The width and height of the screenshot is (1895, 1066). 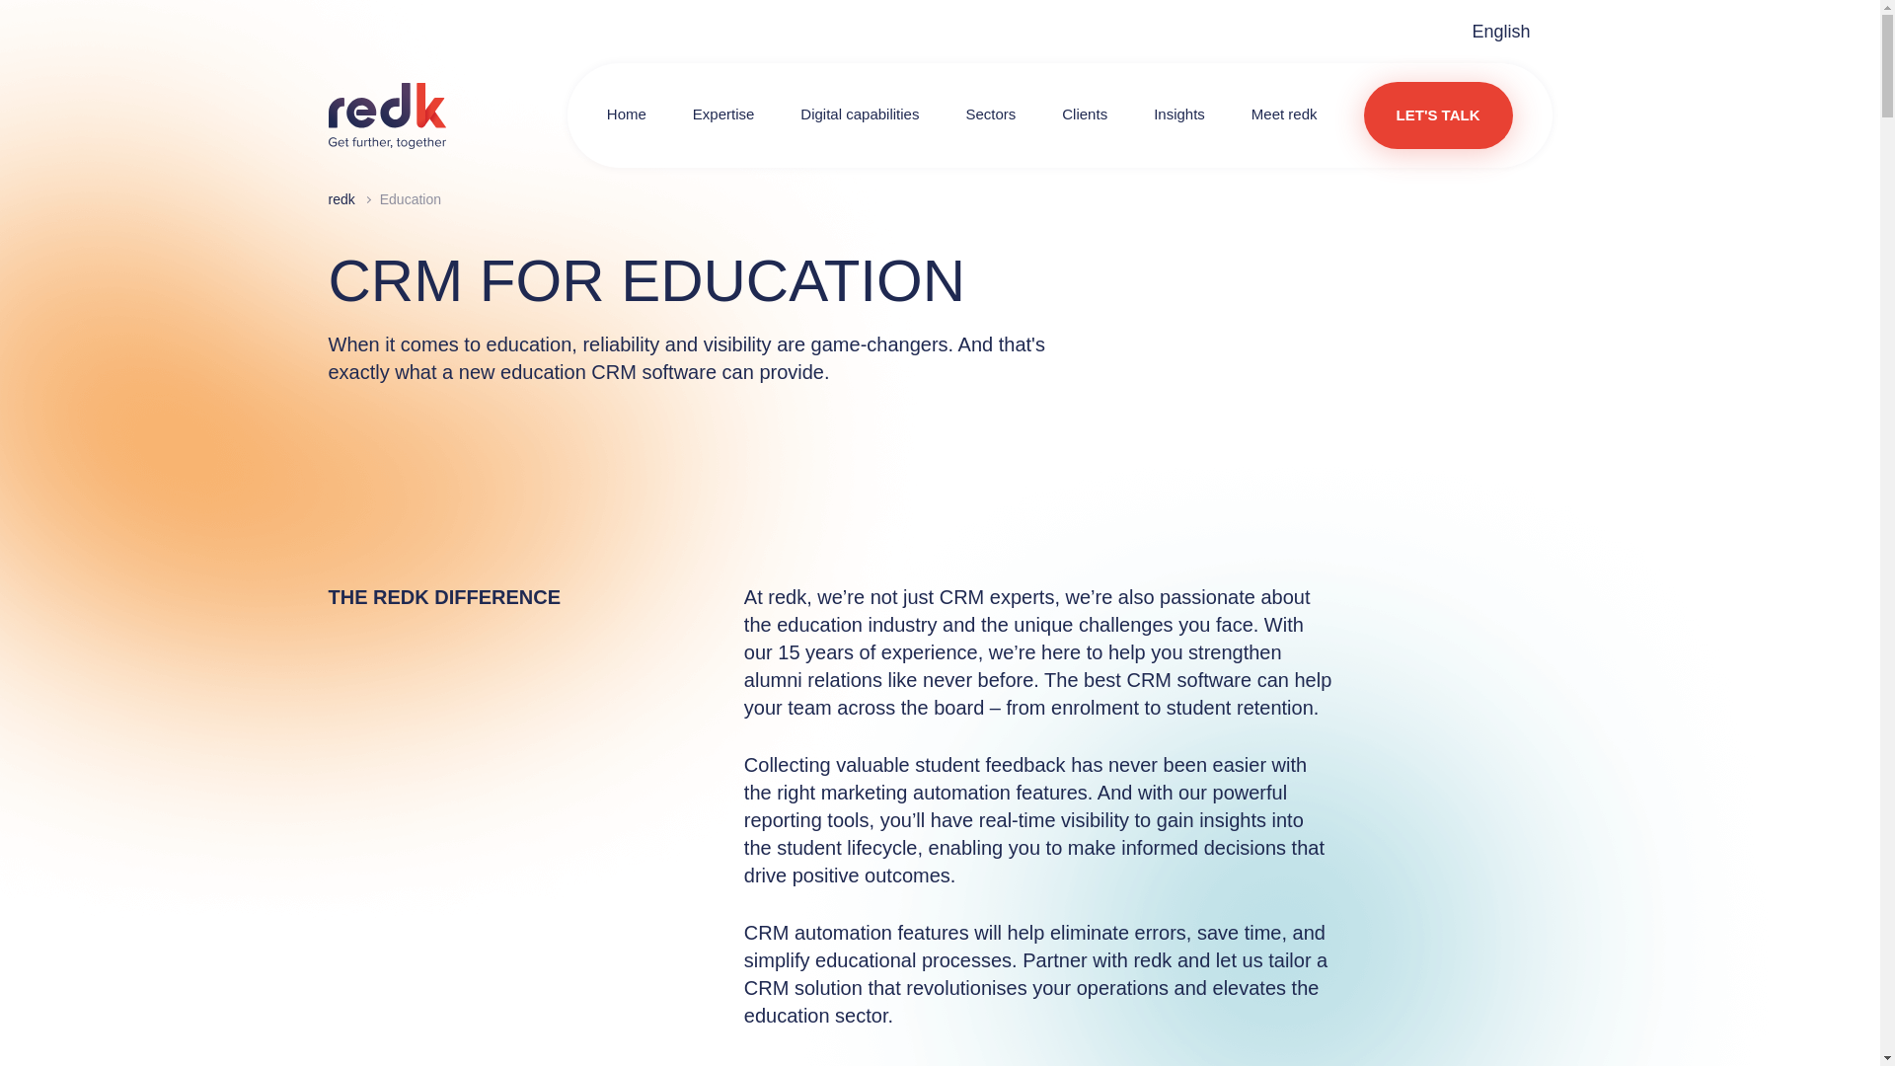 What do you see at coordinates (387, 116) in the screenshot?
I see `redk` at bounding box center [387, 116].